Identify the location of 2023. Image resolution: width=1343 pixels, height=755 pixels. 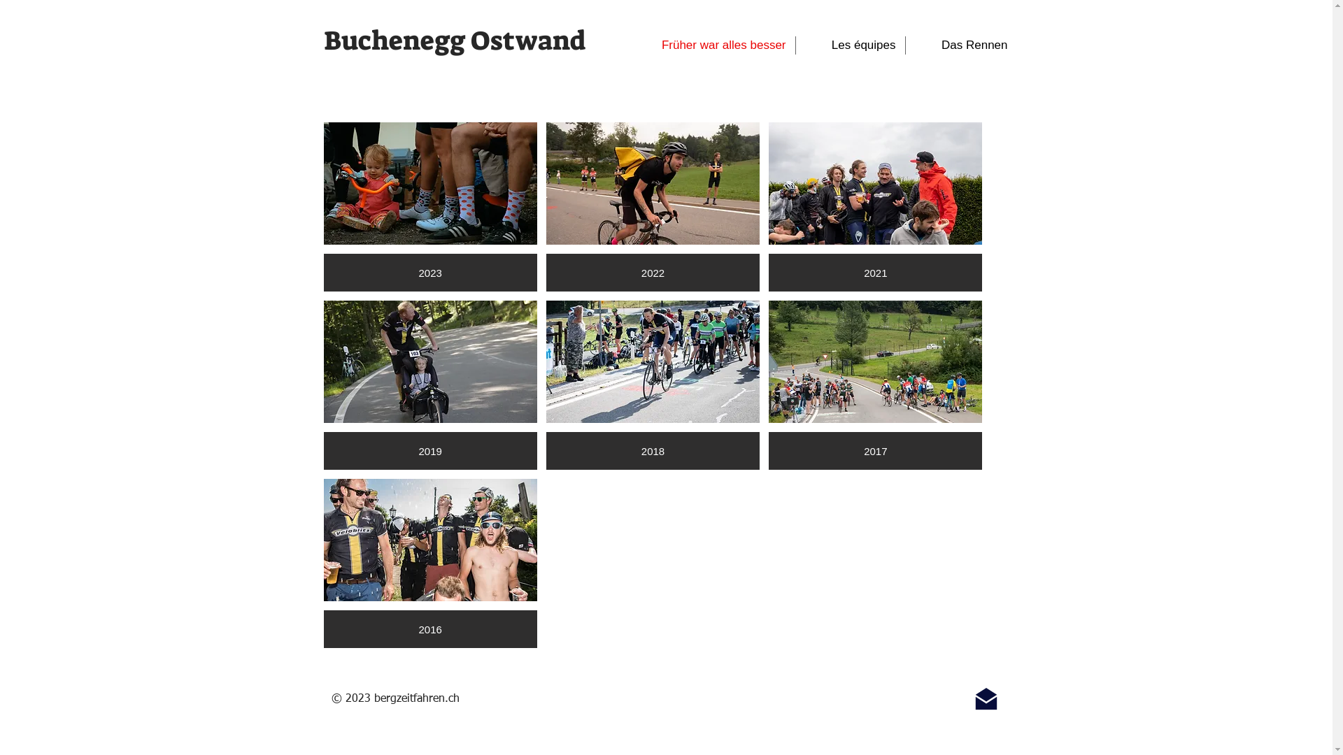
(429, 207).